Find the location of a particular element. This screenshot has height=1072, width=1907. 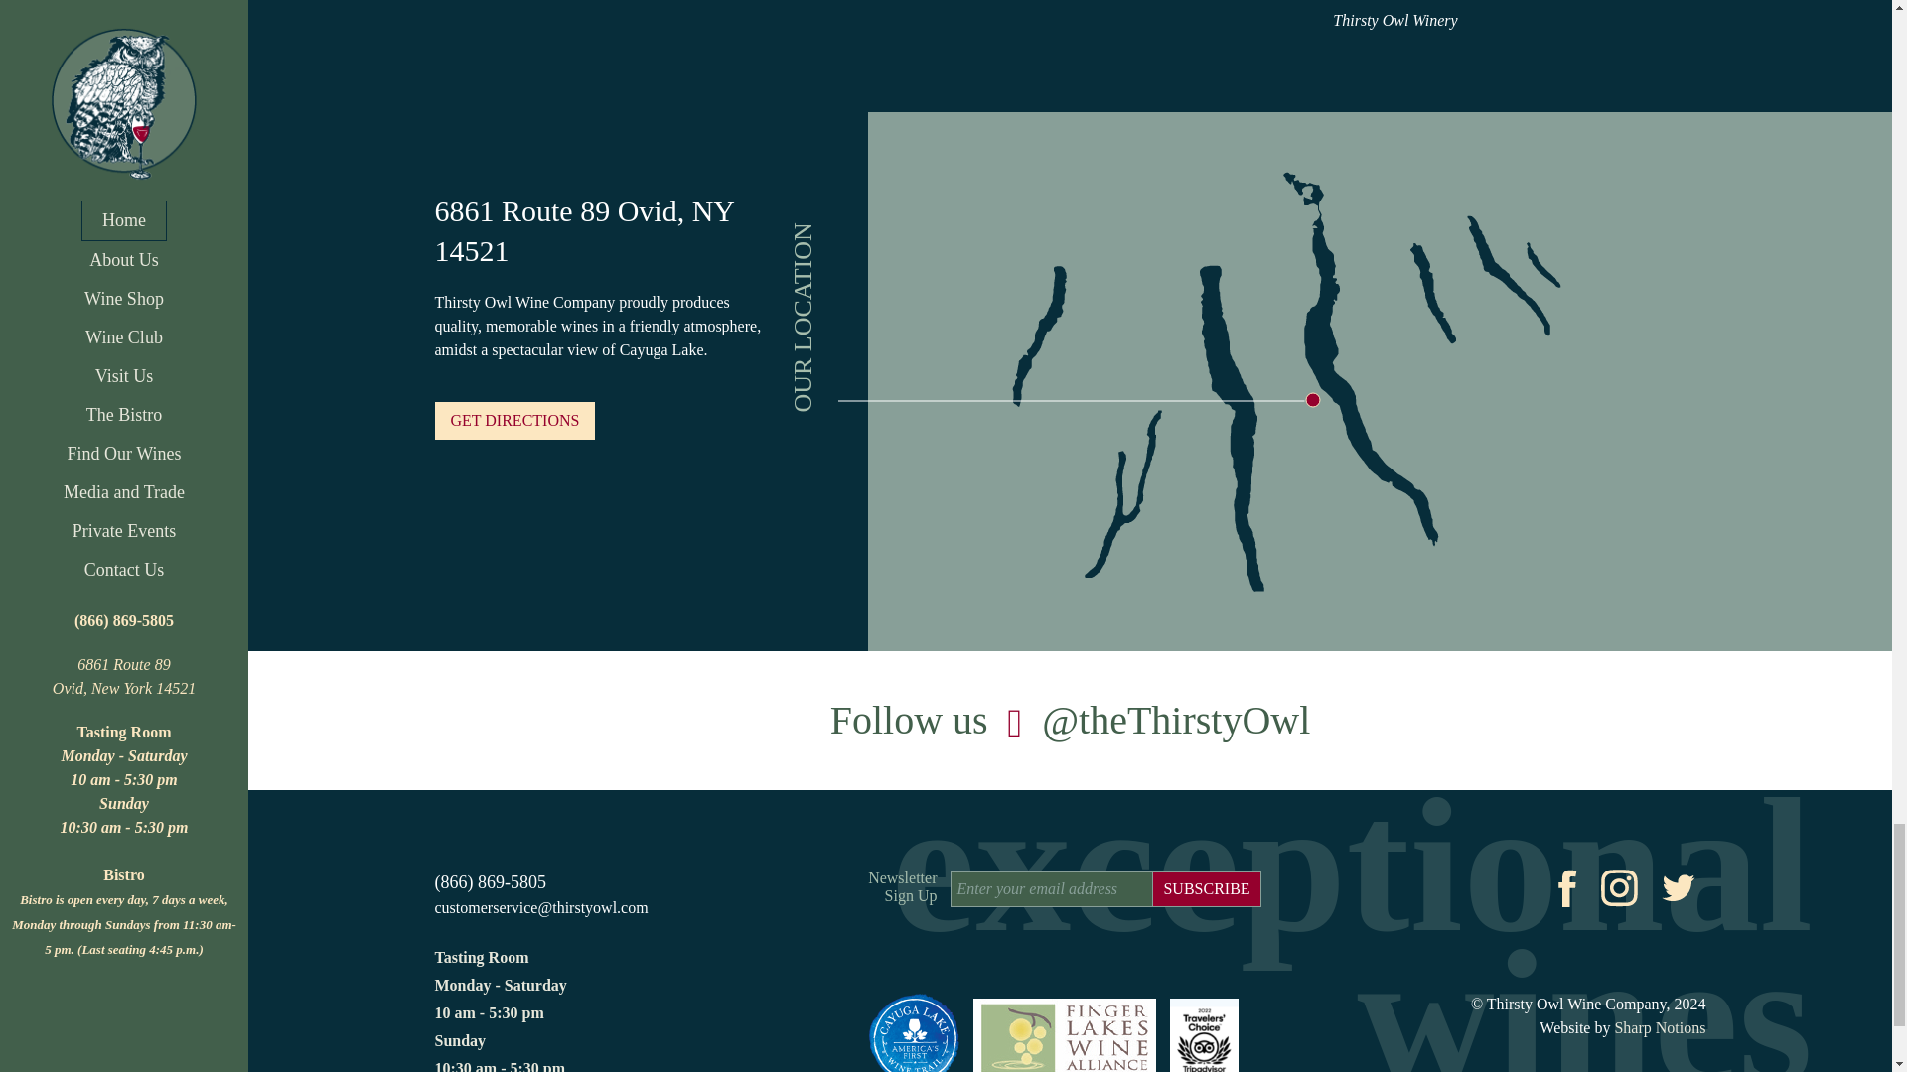

GET DIRECTIONS is located at coordinates (514, 421).